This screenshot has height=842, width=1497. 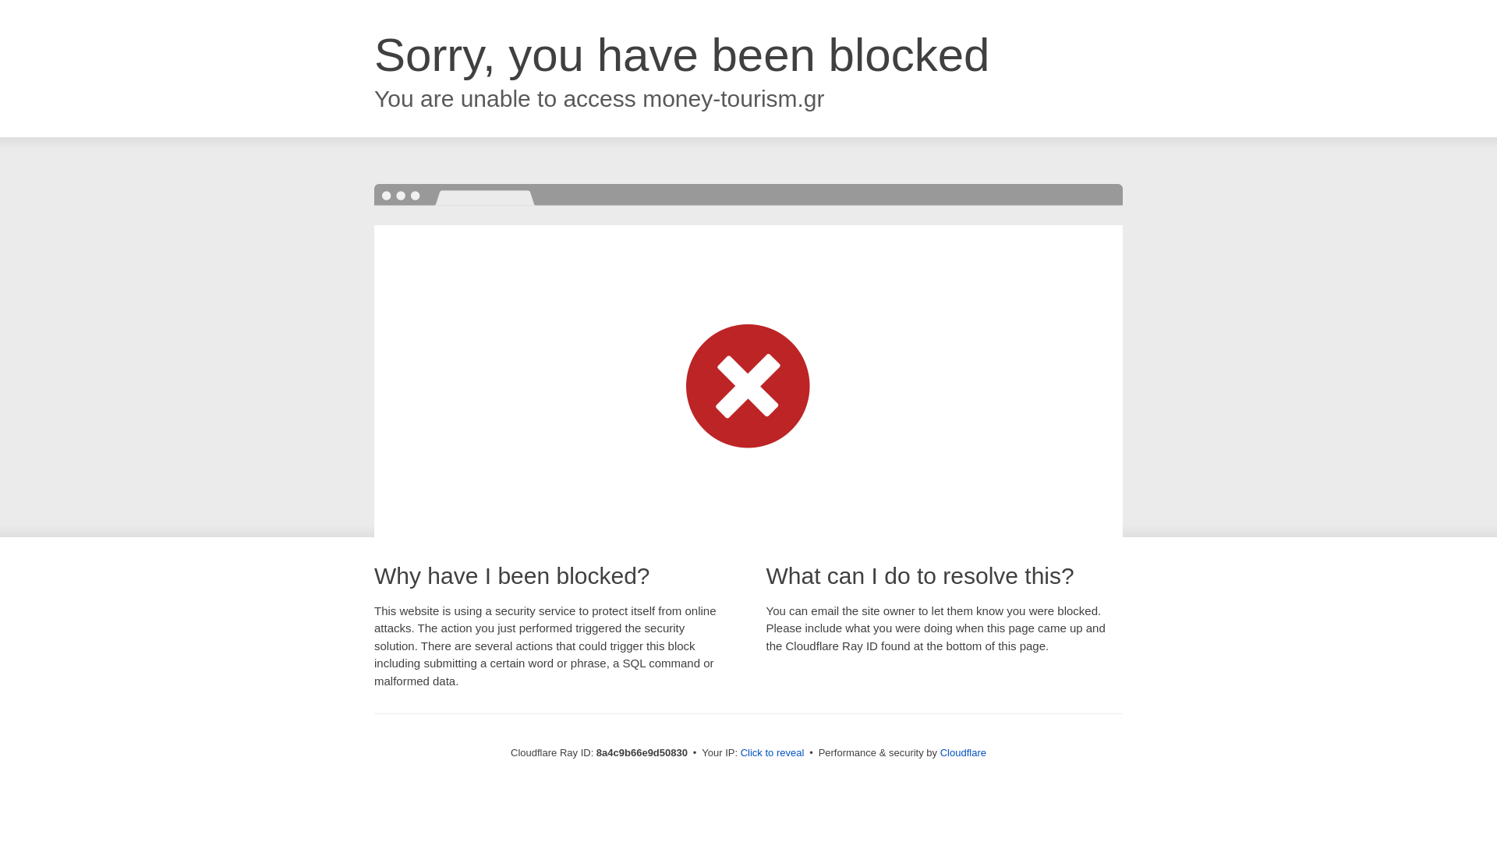 What do you see at coordinates (963, 752) in the screenshot?
I see `Cloudflare` at bounding box center [963, 752].